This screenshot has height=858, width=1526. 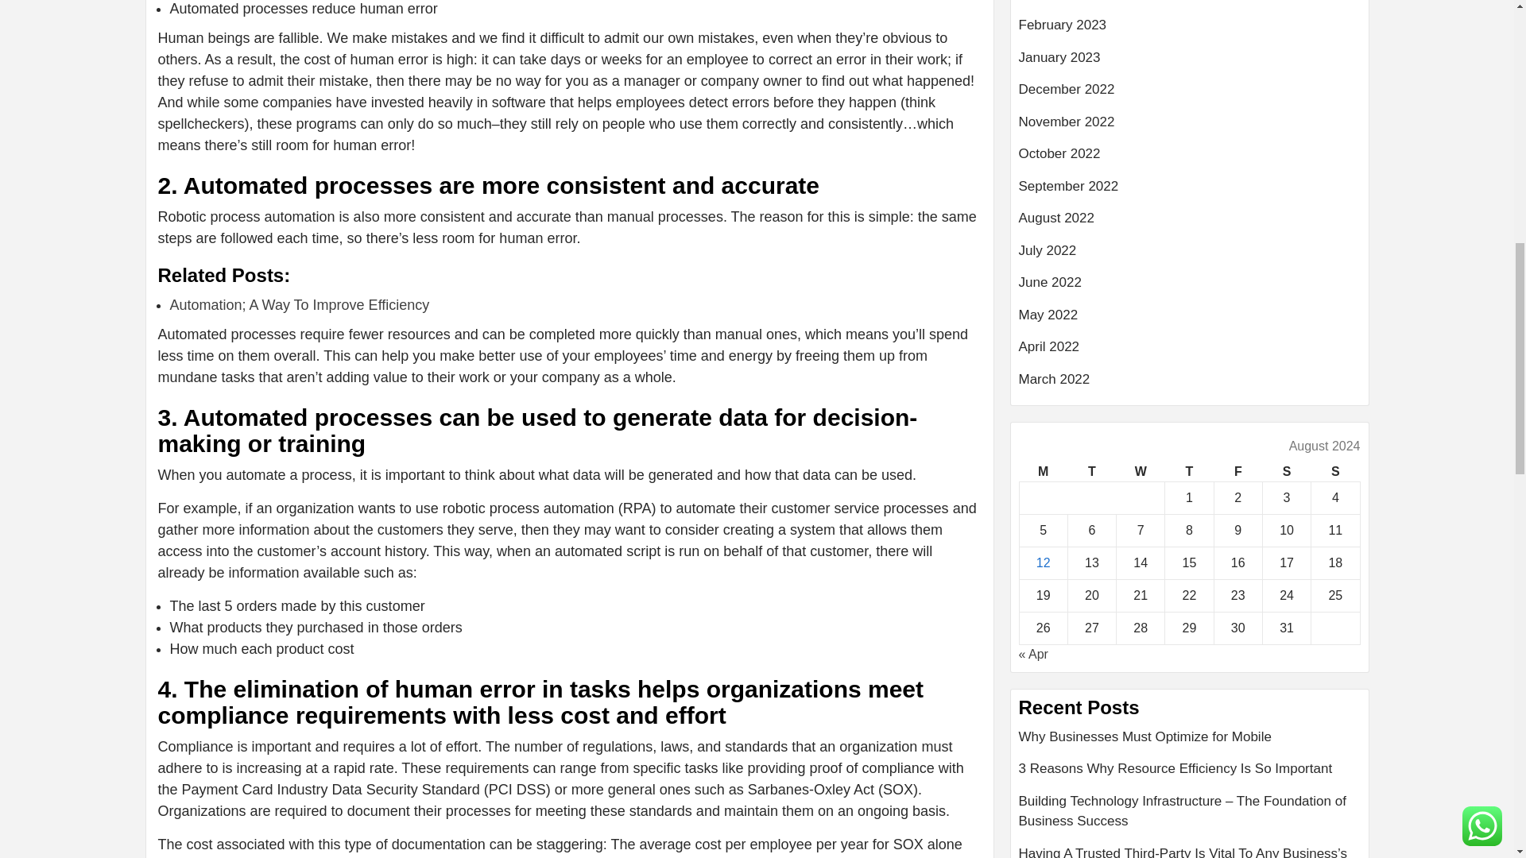 I want to click on Automation; A Way To Improve Efficiency, so click(x=300, y=305).